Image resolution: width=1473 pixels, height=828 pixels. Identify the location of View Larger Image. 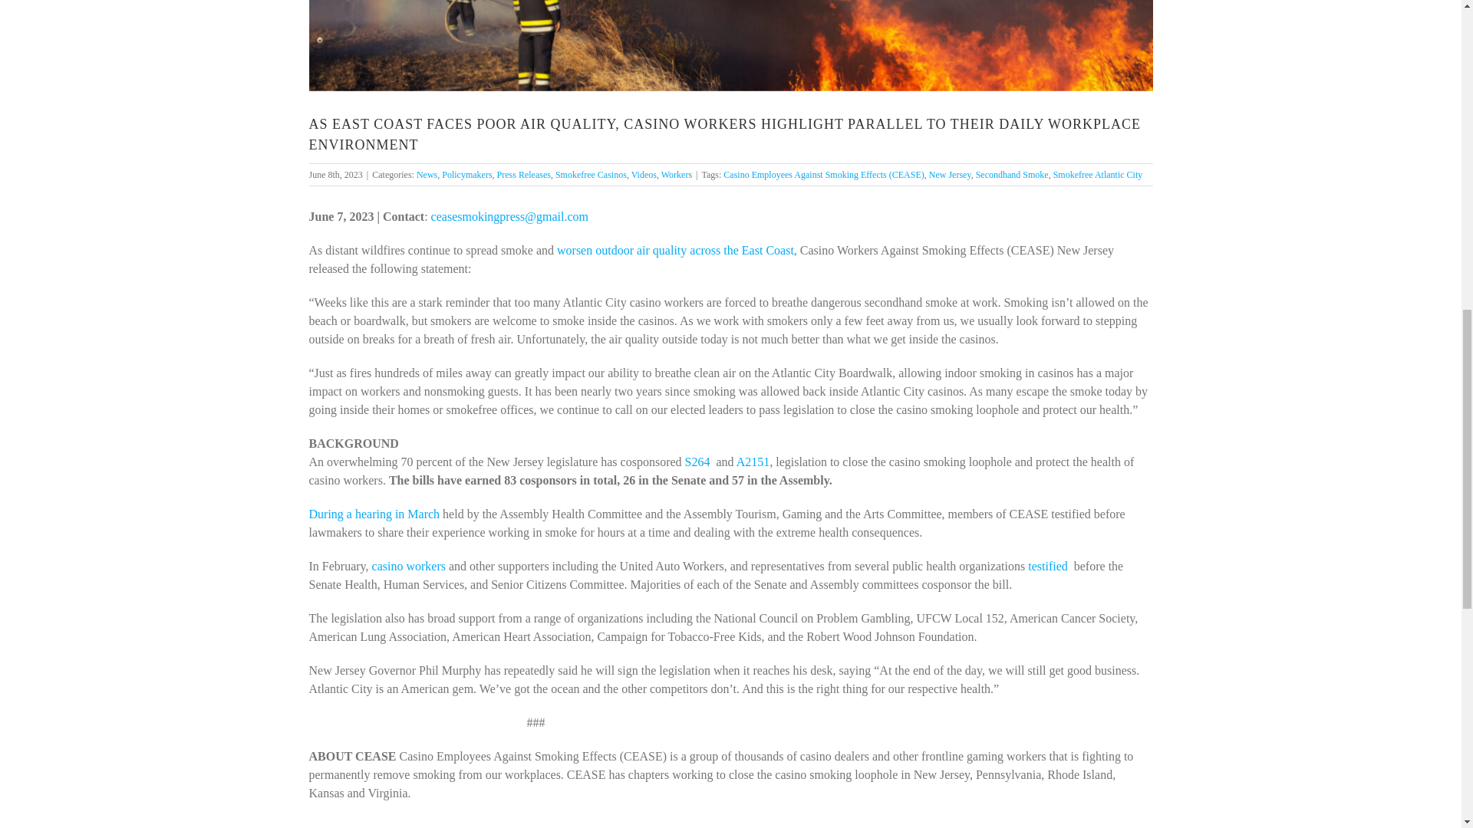
(730, 45).